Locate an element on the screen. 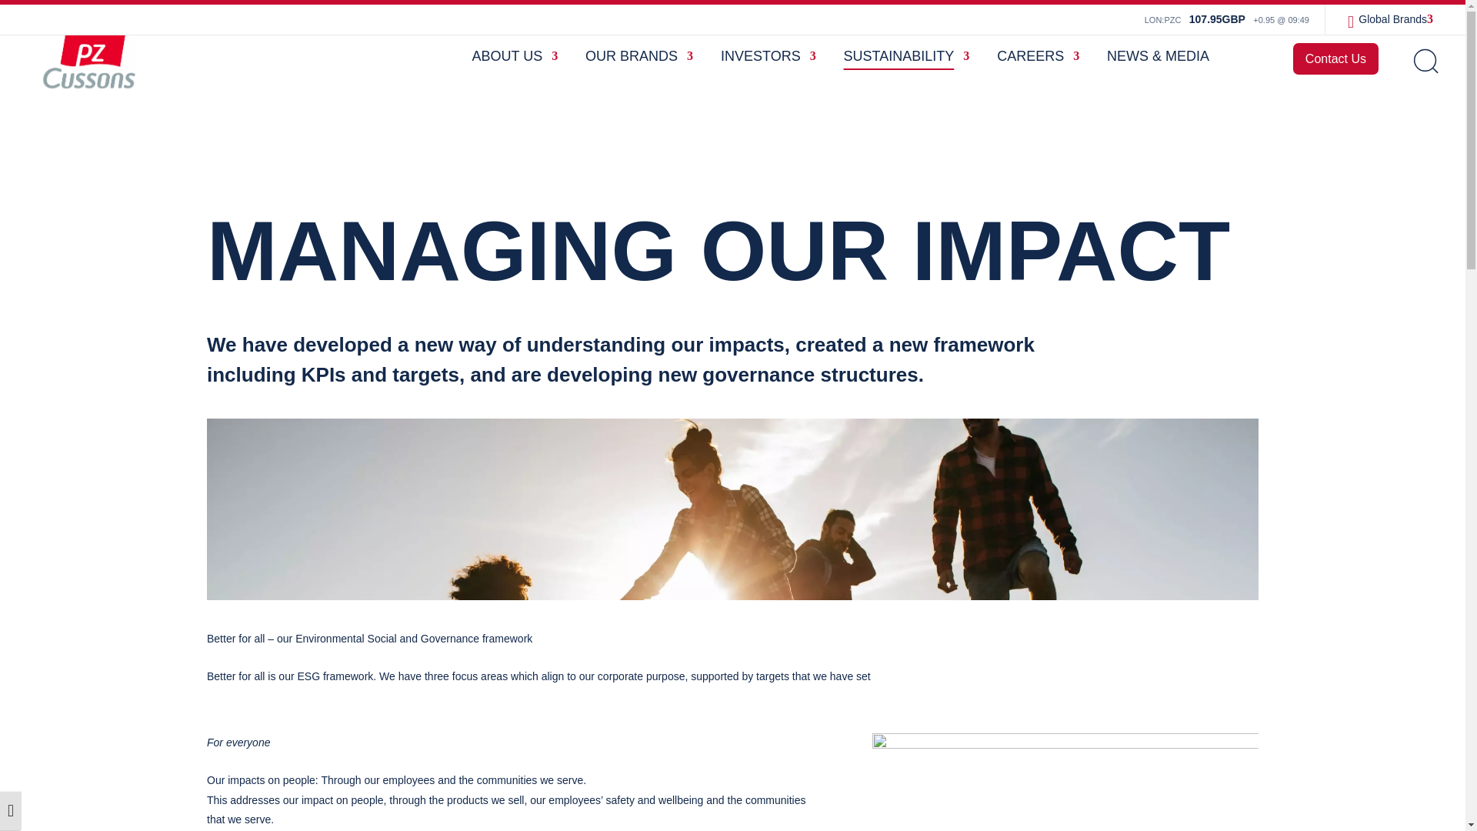 This screenshot has height=831, width=1477. Global Brands is located at coordinates (1400, 23).